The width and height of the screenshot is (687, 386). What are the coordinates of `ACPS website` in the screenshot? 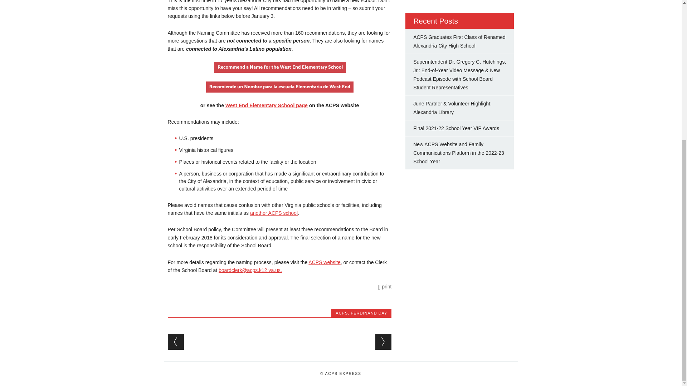 It's located at (324, 262).